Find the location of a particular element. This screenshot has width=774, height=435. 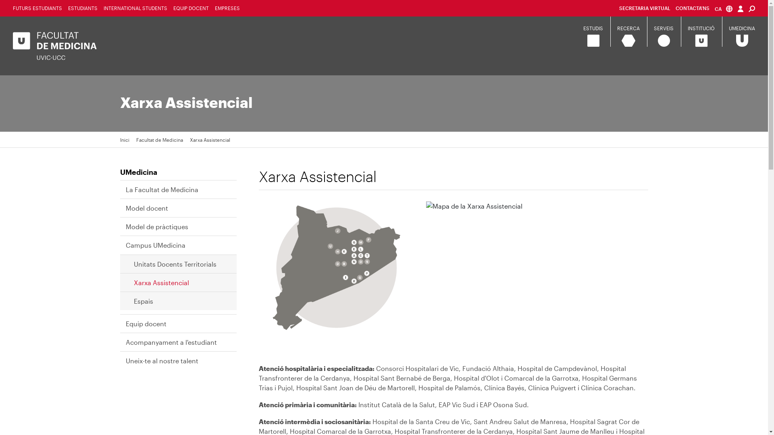

RECERCA is located at coordinates (628, 29).